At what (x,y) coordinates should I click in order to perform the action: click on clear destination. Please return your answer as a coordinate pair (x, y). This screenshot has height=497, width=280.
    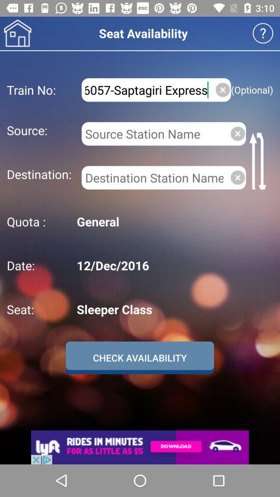
    Looking at the image, I should click on (237, 177).